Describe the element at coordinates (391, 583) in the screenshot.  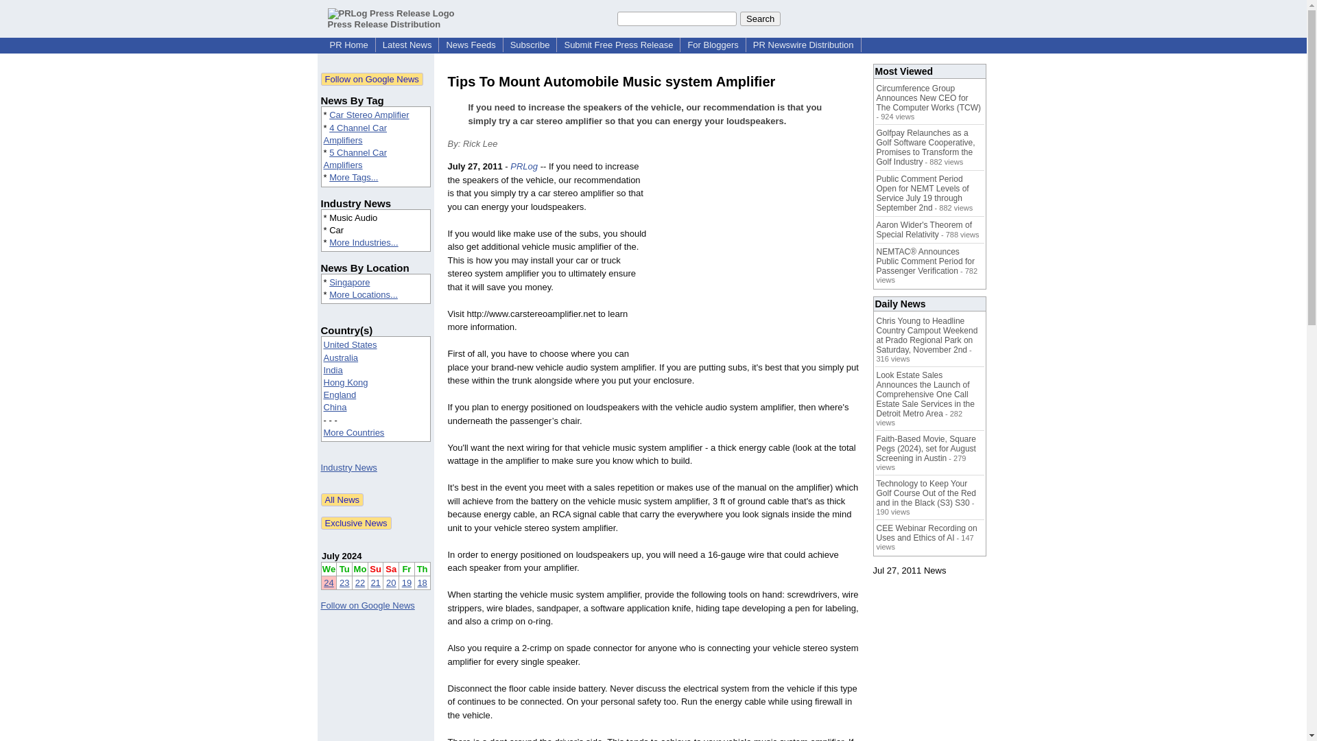
I see `20` at that location.